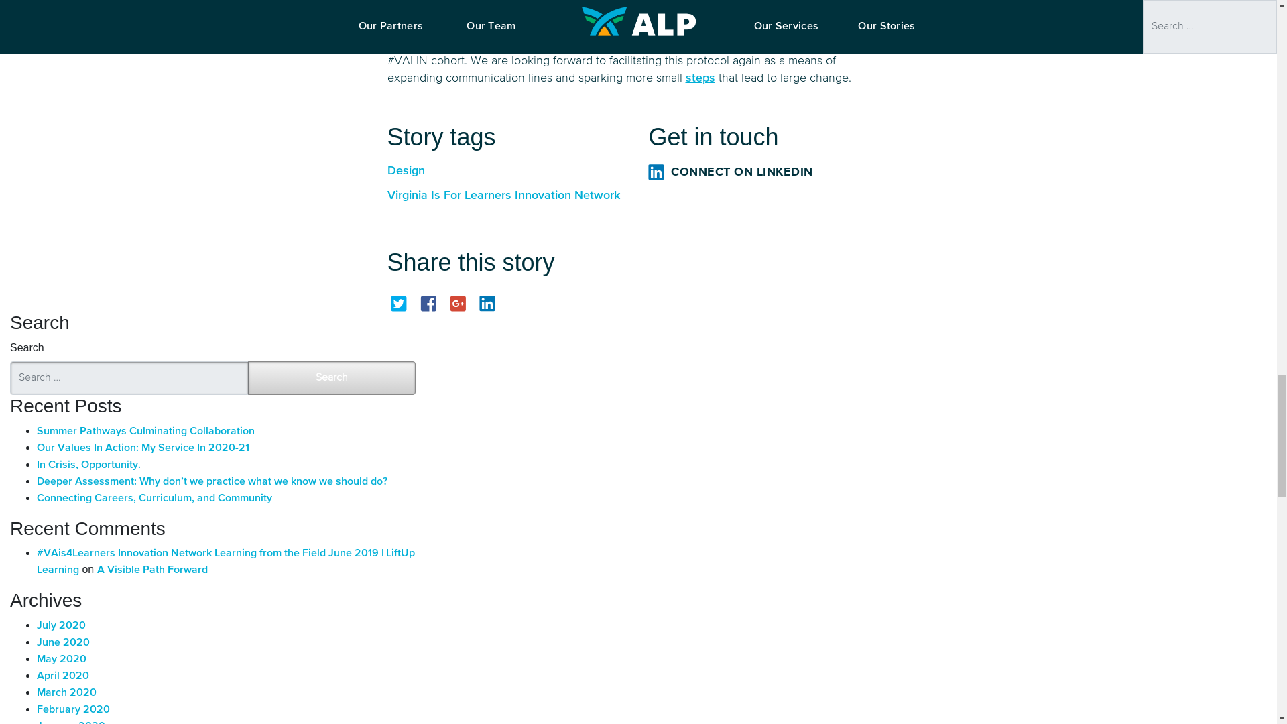 This screenshot has width=1287, height=724. What do you see at coordinates (62, 660) in the screenshot?
I see `May 2020` at bounding box center [62, 660].